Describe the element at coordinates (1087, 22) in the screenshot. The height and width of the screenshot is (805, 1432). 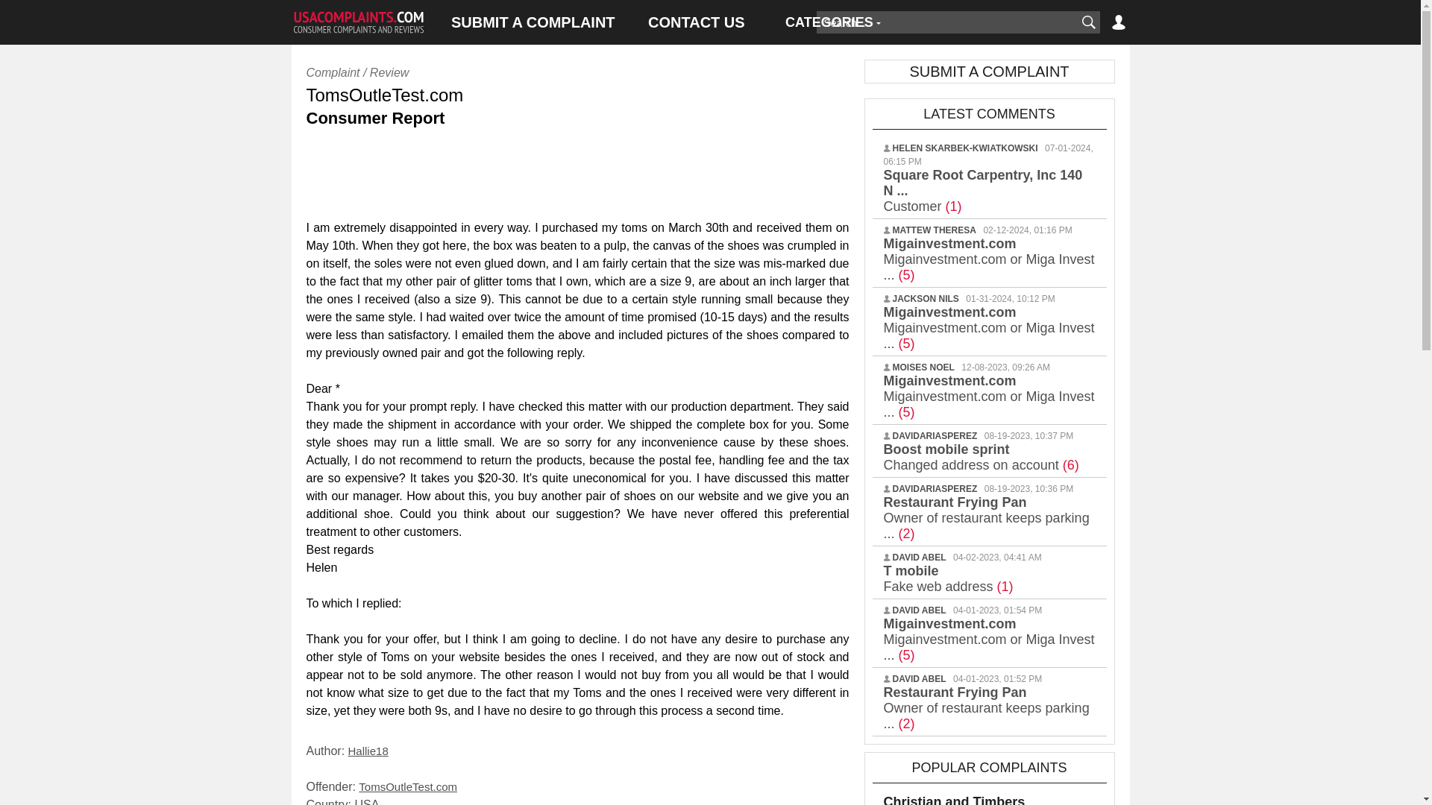
I see `Find` at that location.